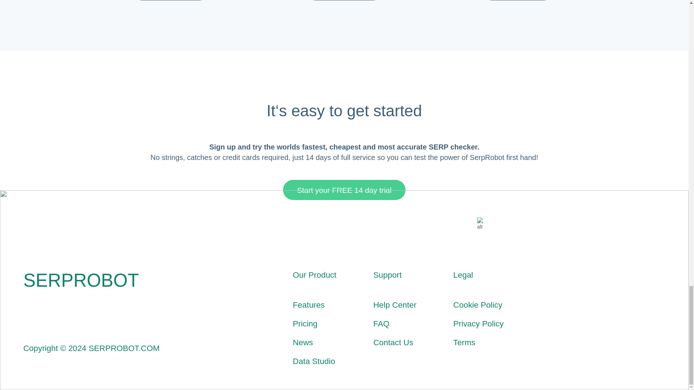 The height and width of the screenshot is (390, 694). Describe the element at coordinates (381, 324) in the screenshot. I see `FAQ` at that location.